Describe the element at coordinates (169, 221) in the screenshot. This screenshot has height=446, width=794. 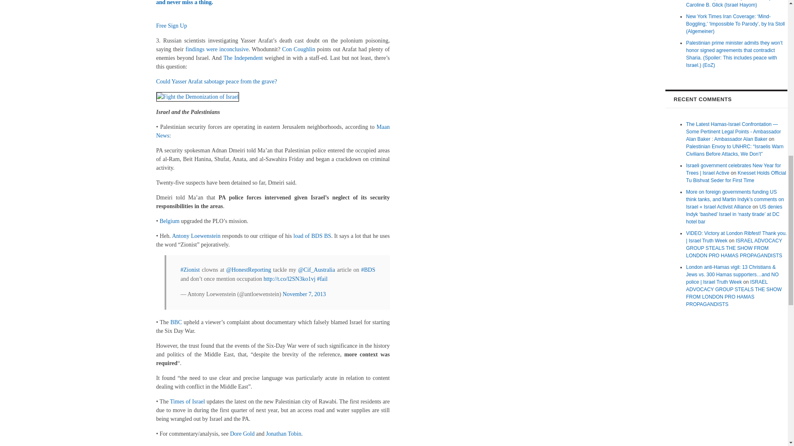
I see `Belgium` at that location.